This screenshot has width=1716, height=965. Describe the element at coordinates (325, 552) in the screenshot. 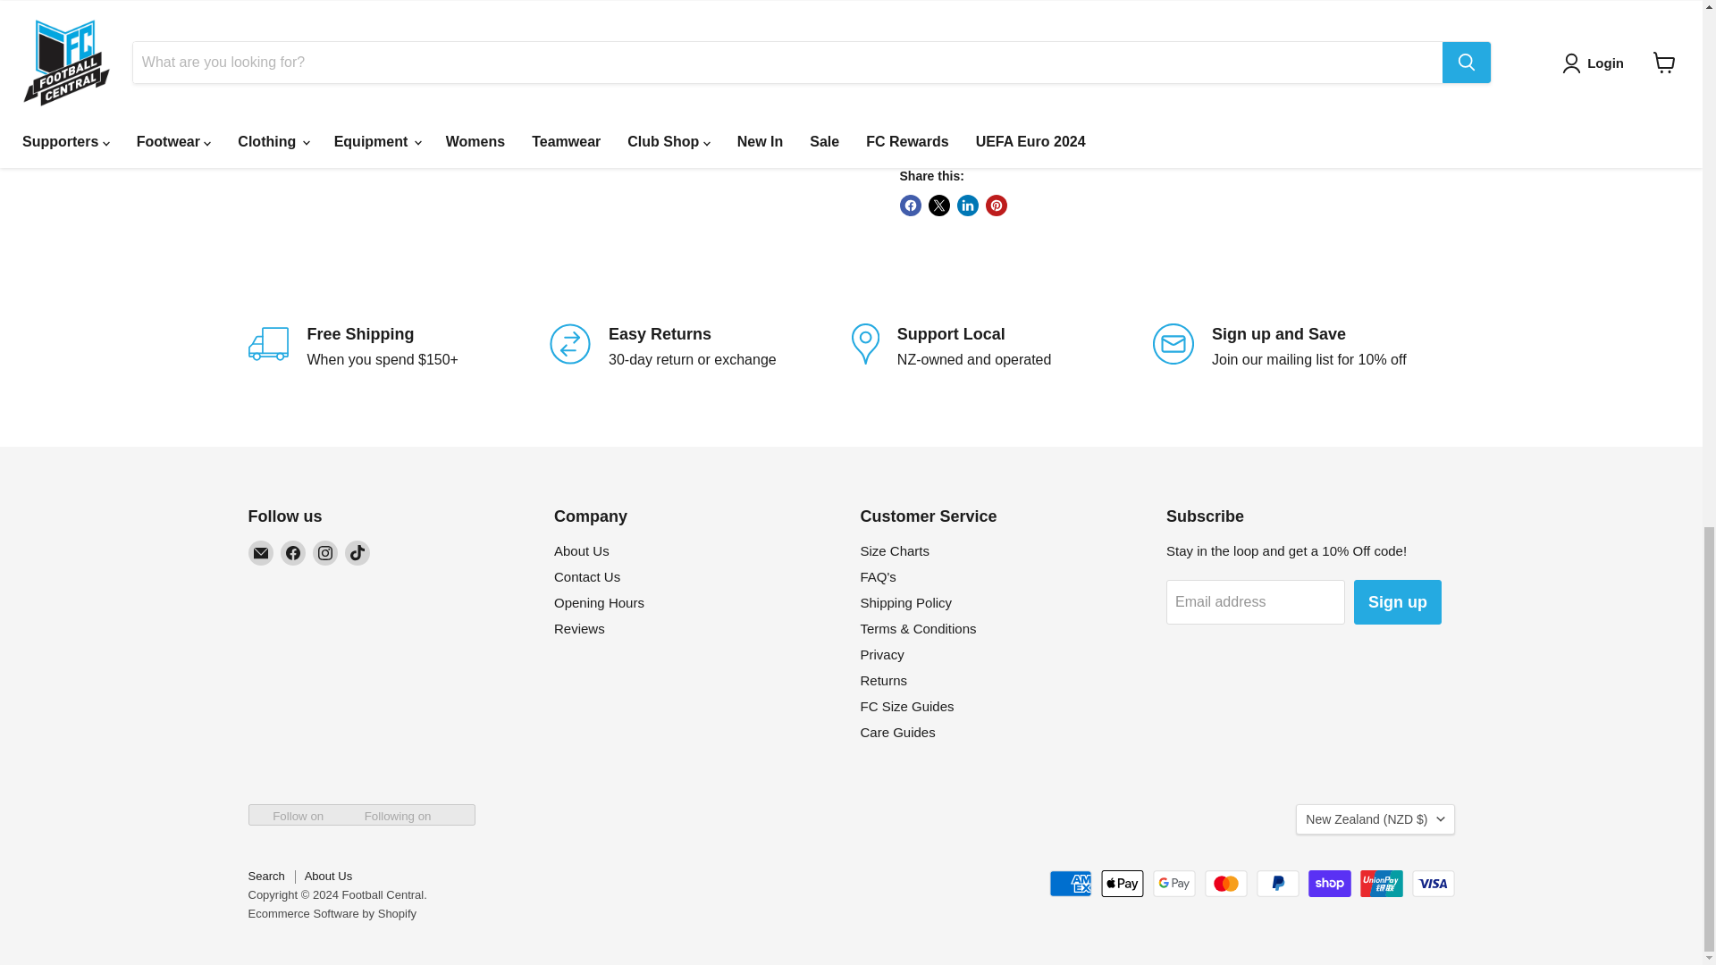

I see `Instagram` at that location.